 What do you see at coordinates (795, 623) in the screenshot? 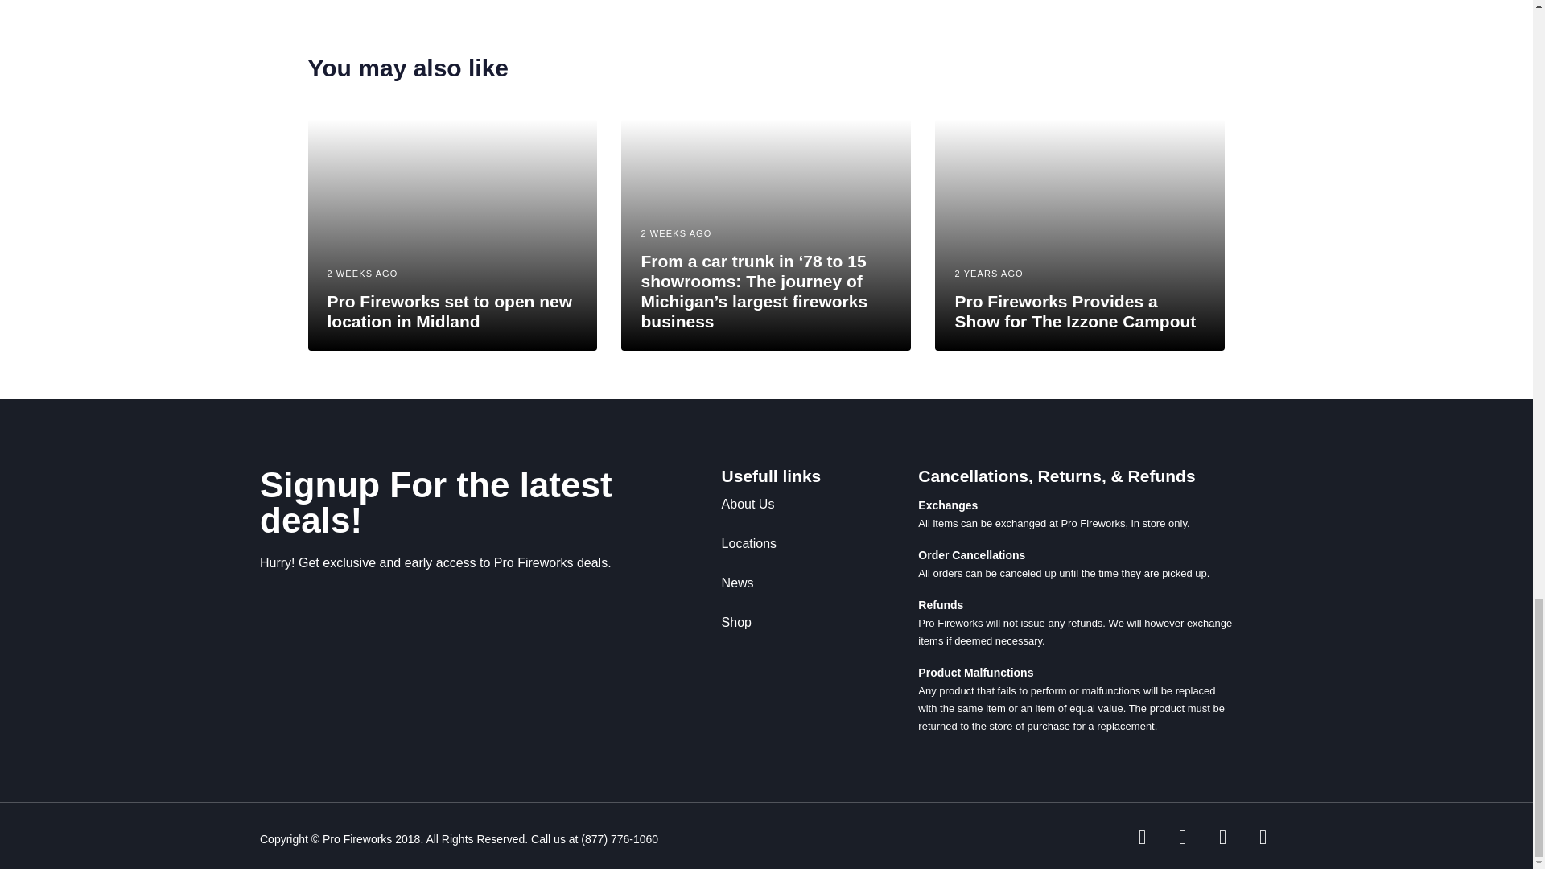
I see `Shop` at bounding box center [795, 623].